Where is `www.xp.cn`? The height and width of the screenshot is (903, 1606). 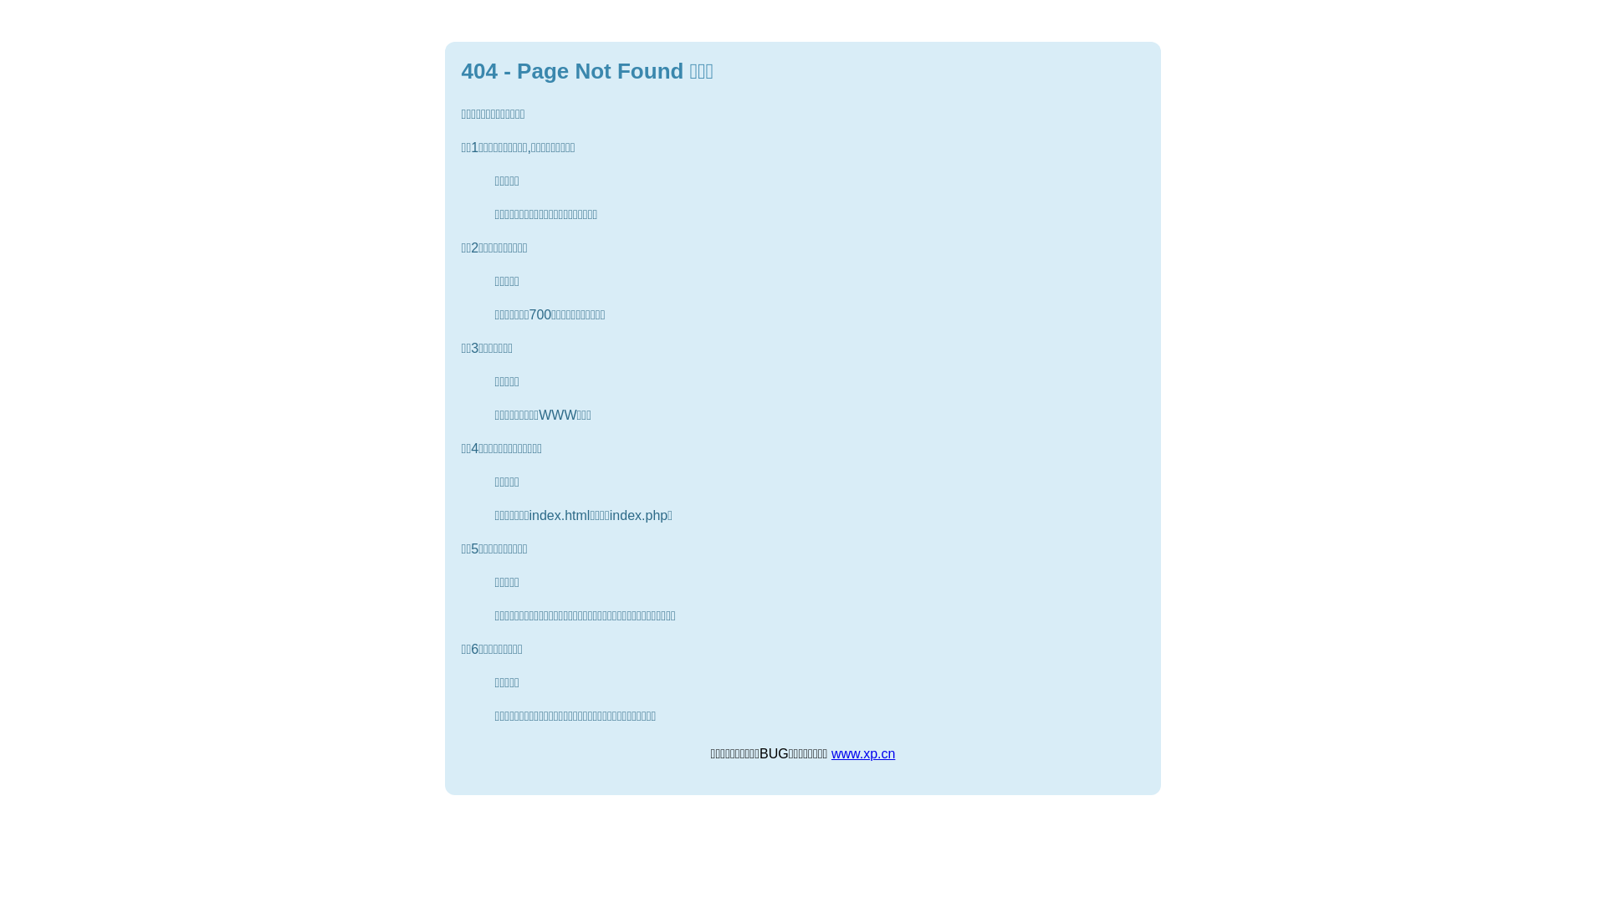
www.xp.cn is located at coordinates (863, 754).